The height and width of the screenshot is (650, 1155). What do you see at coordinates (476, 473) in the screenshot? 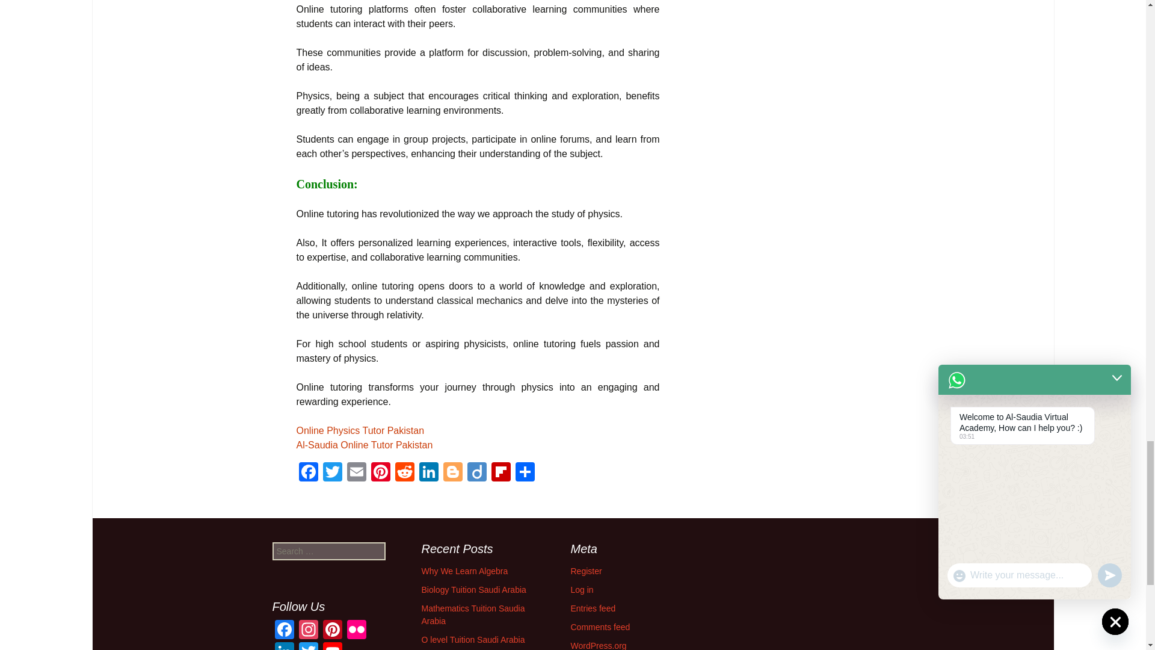
I see `Diigo` at bounding box center [476, 473].